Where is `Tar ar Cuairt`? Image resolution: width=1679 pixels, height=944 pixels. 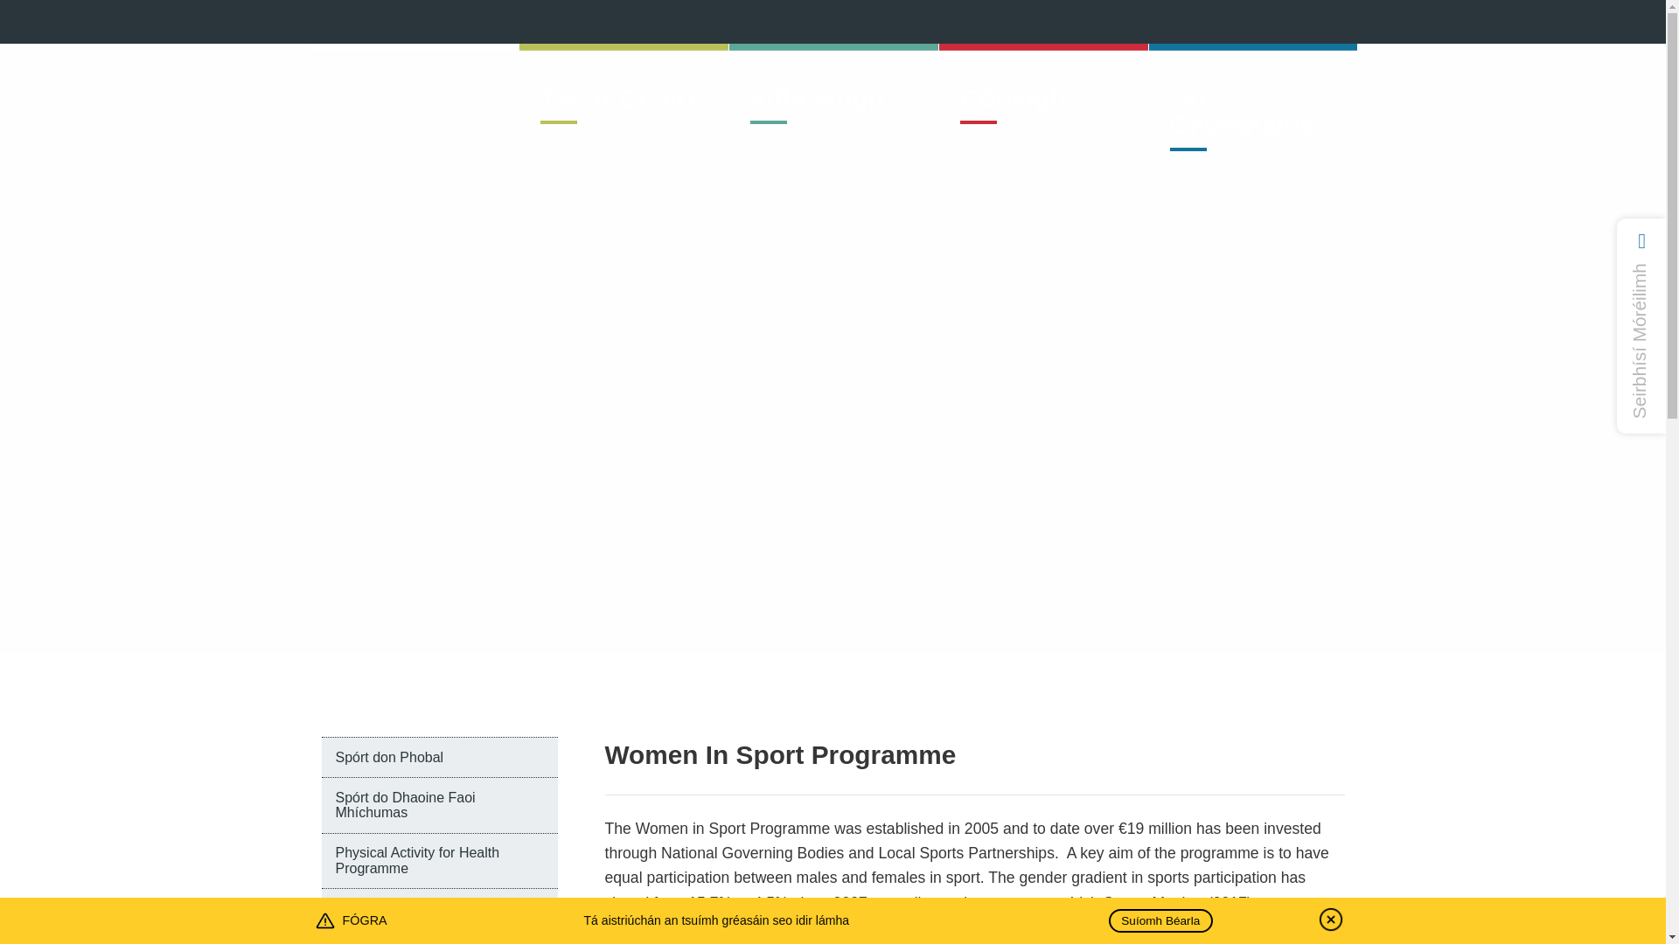
Tar ar Cuairt is located at coordinates (624, 116).